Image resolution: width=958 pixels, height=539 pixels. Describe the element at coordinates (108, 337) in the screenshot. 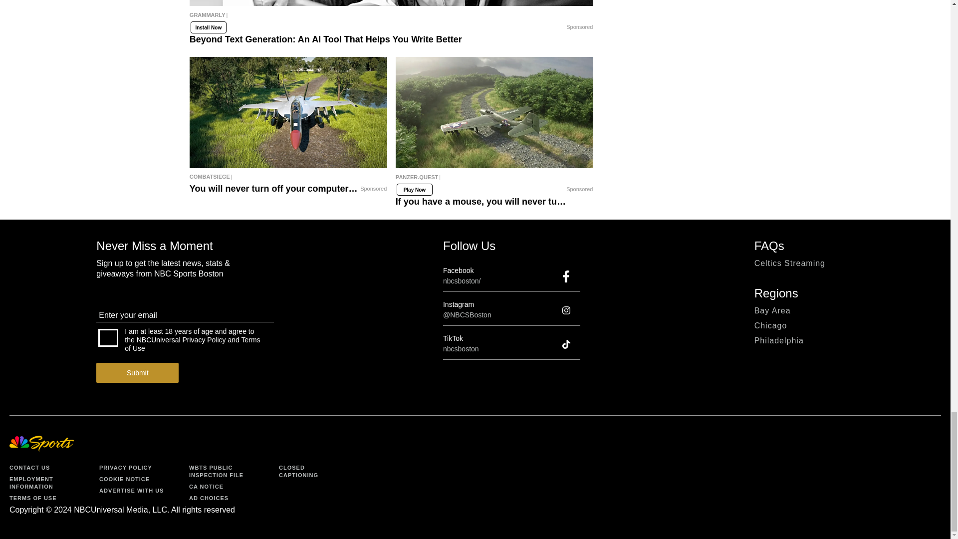

I see `on` at that location.